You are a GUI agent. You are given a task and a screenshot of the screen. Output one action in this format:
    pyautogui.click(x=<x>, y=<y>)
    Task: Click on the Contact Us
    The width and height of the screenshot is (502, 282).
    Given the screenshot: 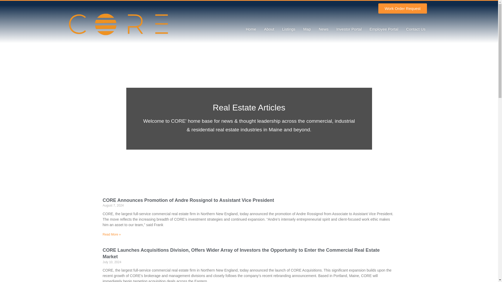 What is the action you would take?
    pyautogui.click(x=415, y=29)
    